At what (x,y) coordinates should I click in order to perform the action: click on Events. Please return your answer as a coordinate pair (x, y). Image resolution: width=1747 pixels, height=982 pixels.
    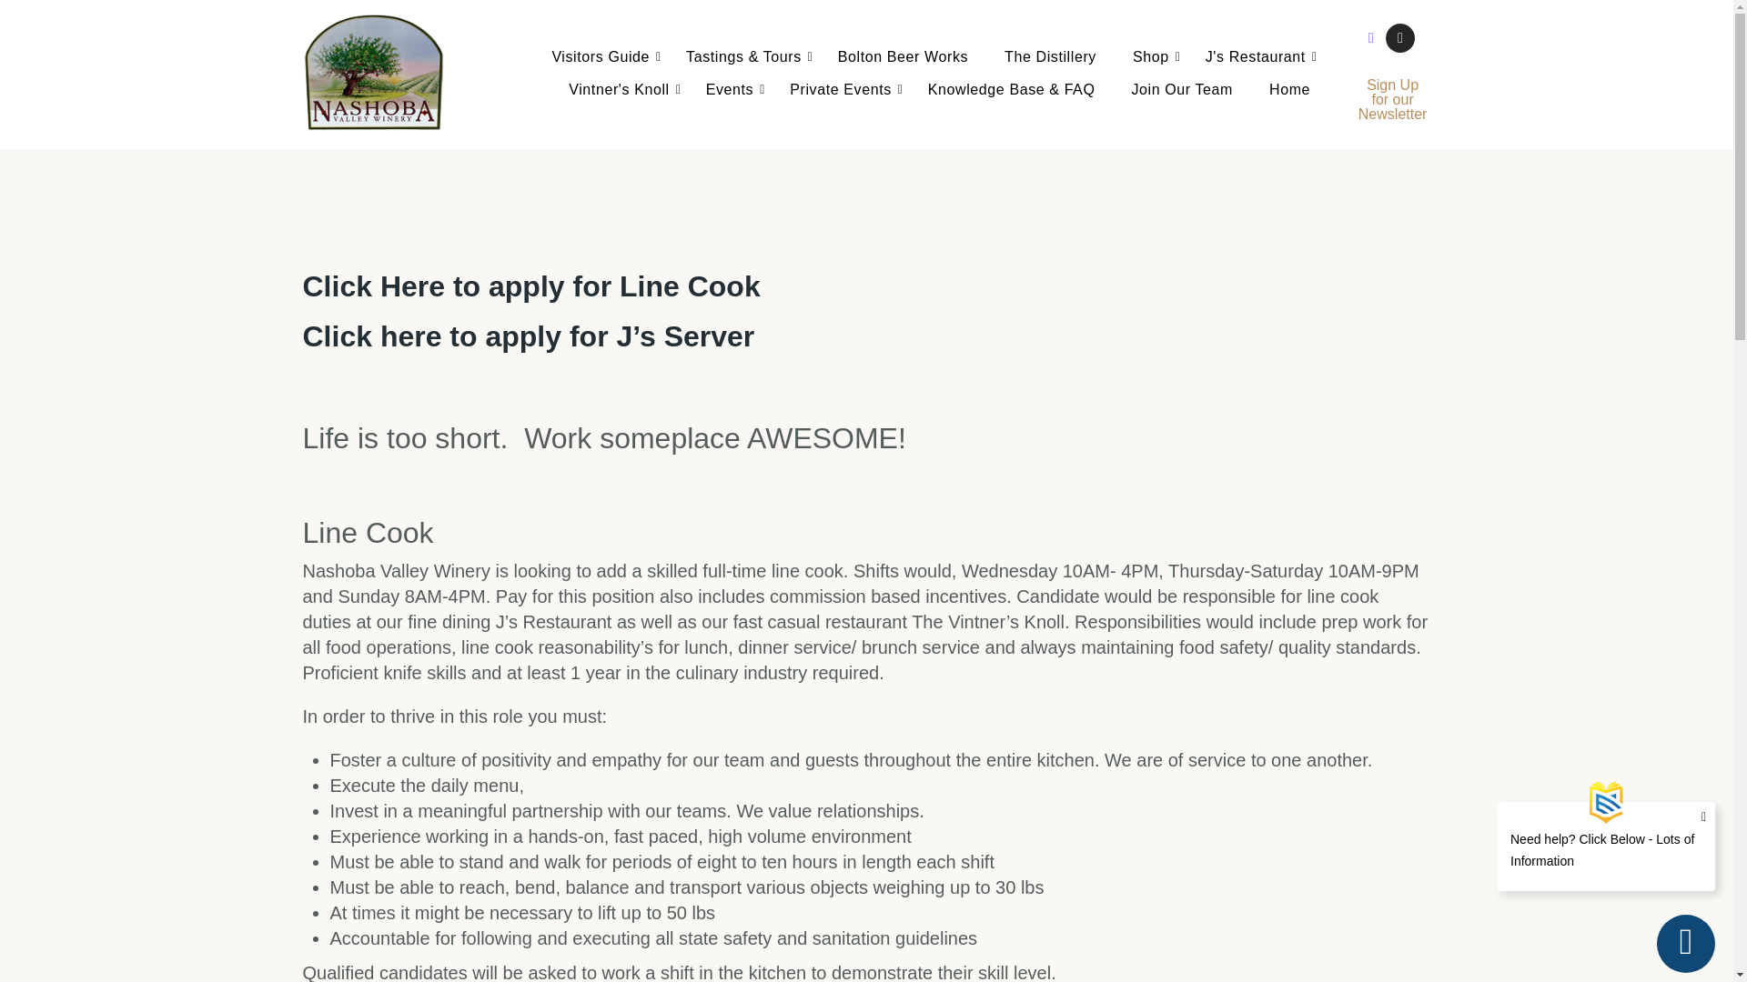
    Looking at the image, I should click on (730, 90).